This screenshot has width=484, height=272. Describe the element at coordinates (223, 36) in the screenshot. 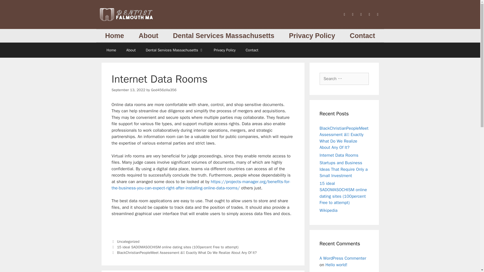

I see `Dental Services Massachusetts` at that location.